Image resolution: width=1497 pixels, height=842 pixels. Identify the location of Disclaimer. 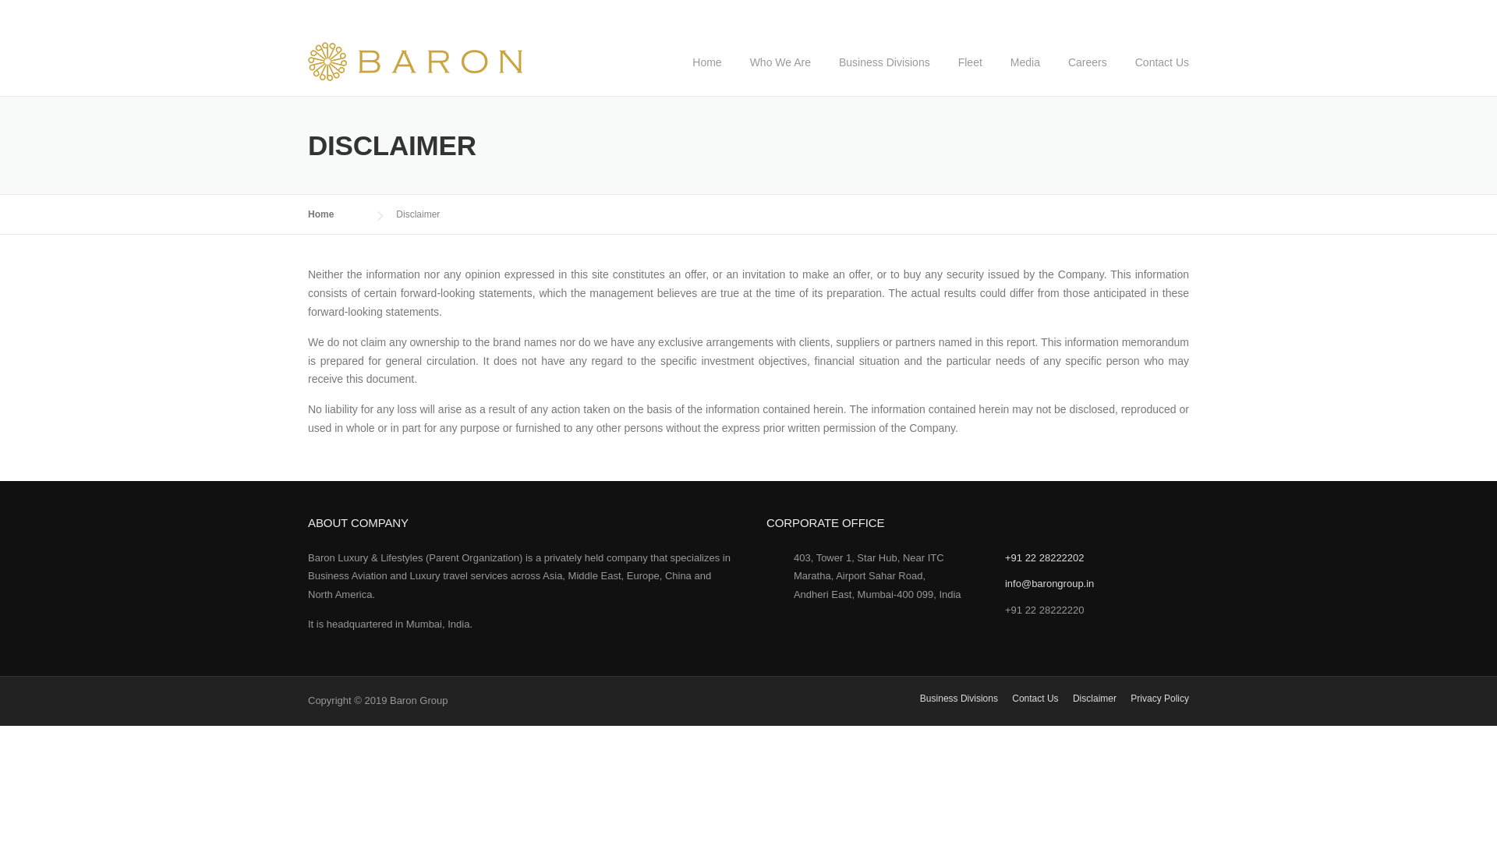
(1095, 698).